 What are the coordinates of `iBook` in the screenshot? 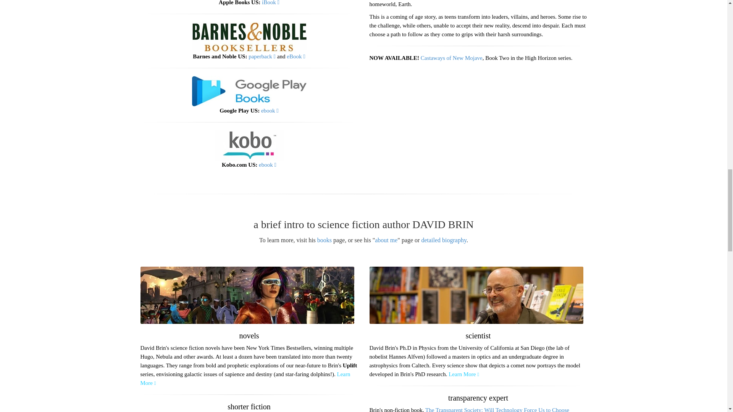 It's located at (270, 3).